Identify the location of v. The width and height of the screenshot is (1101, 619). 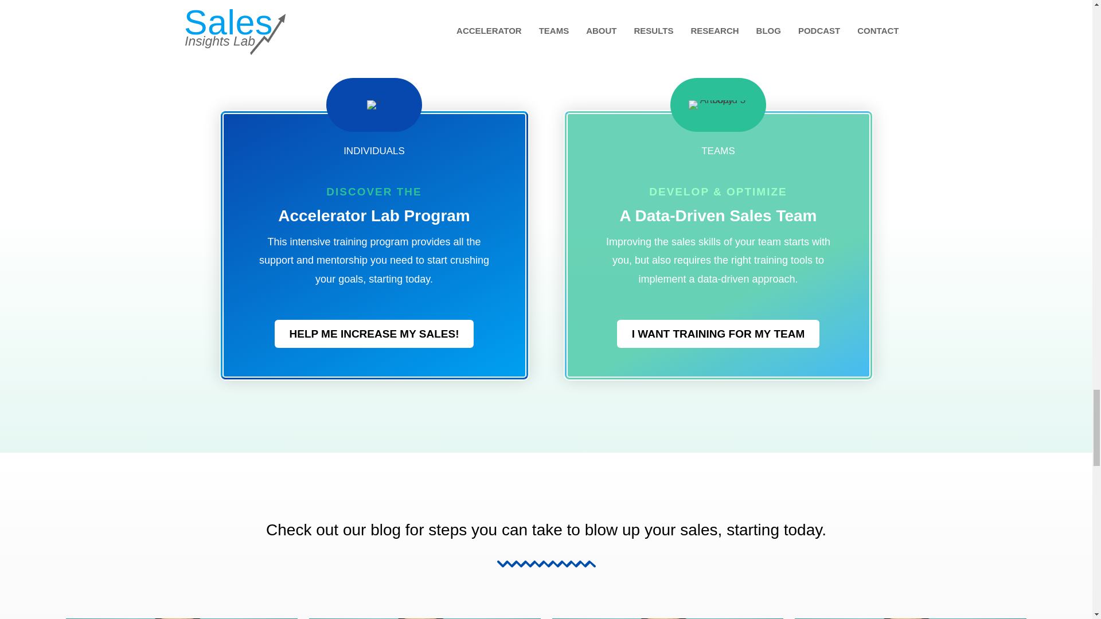
(374, 104).